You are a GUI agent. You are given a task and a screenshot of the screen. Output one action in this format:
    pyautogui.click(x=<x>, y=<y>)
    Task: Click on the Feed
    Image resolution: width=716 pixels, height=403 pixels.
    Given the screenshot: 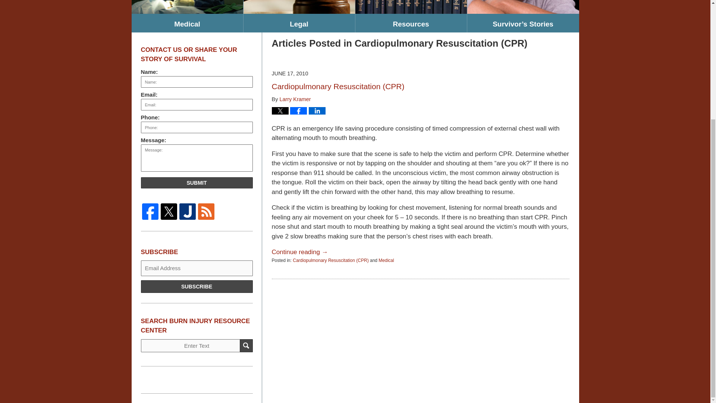 What is the action you would take?
    pyautogui.click(x=206, y=211)
    